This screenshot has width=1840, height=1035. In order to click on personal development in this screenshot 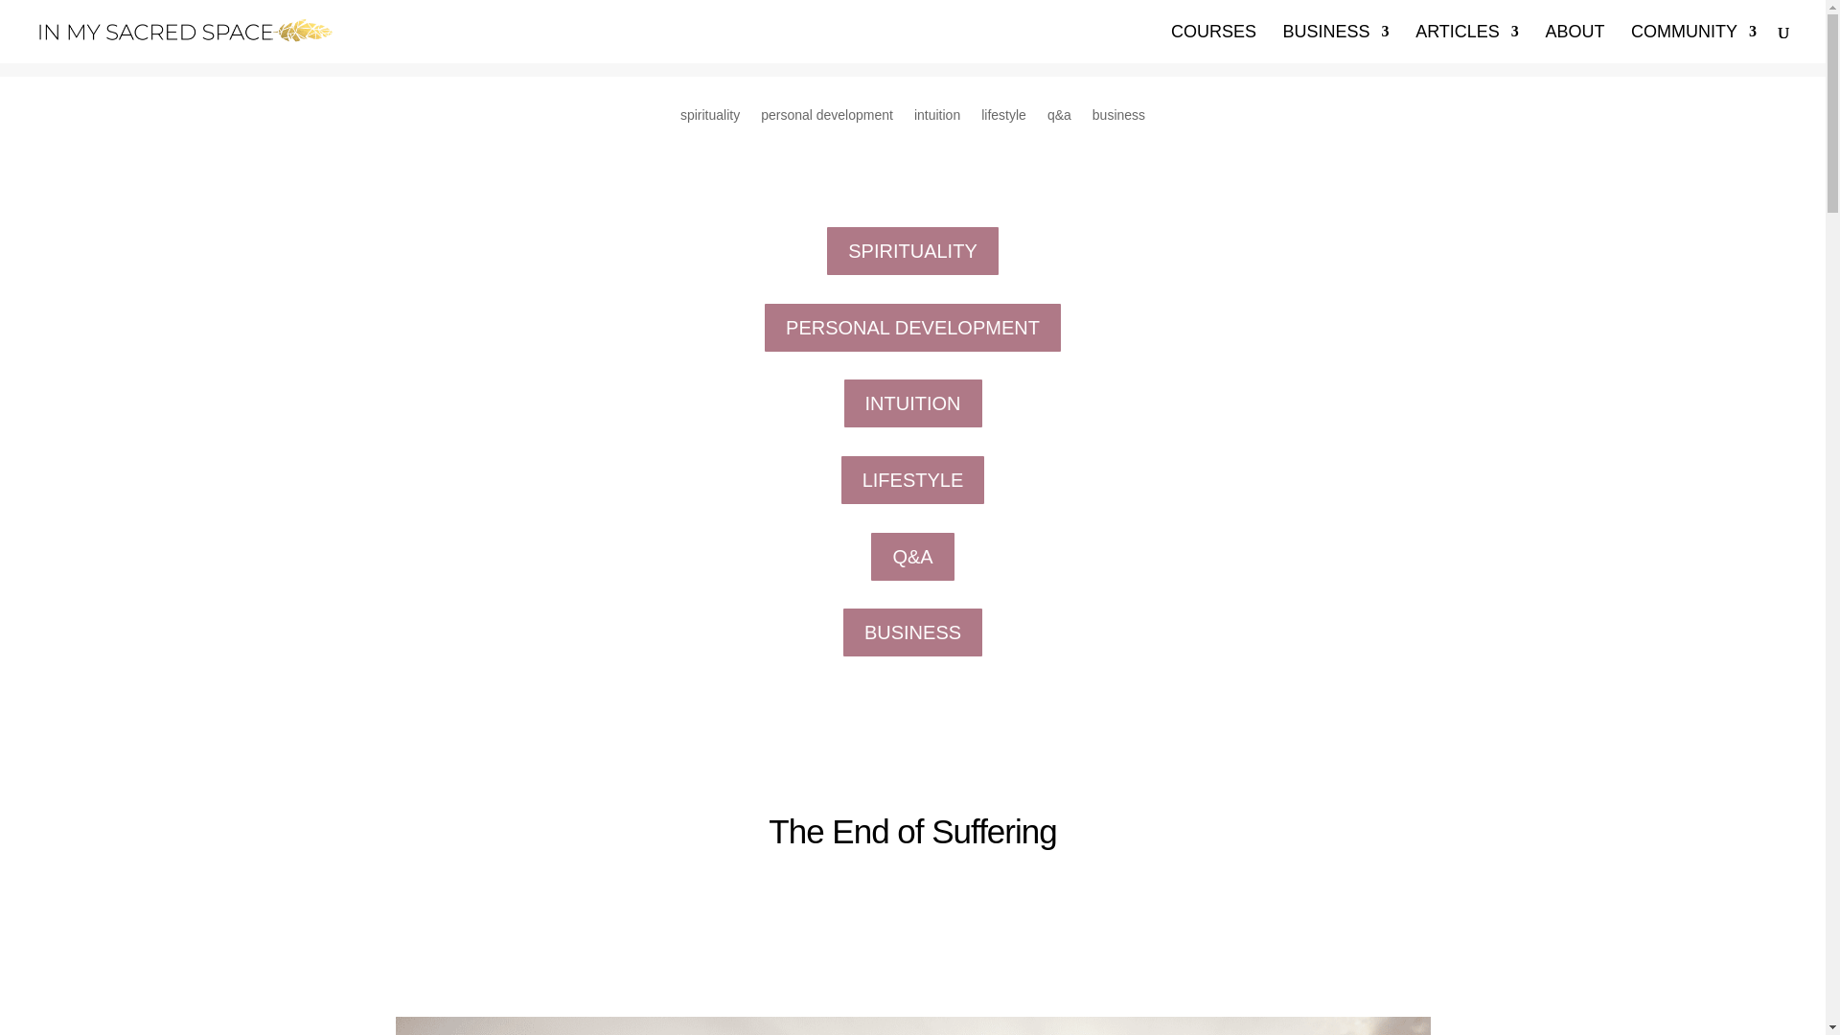, I will do `click(826, 128)`.